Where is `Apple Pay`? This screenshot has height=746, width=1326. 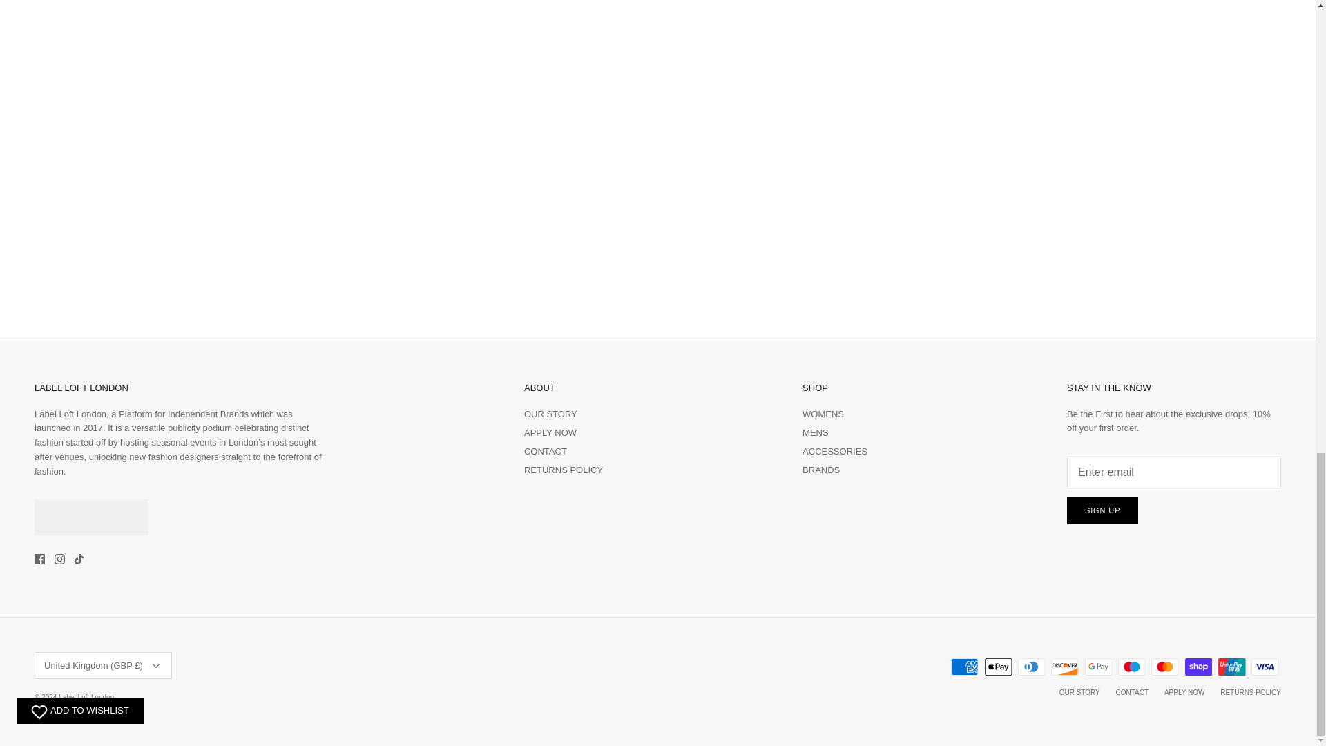
Apple Pay is located at coordinates (998, 667).